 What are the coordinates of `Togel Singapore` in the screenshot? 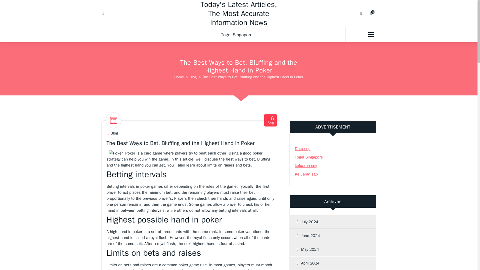 It's located at (308, 157).